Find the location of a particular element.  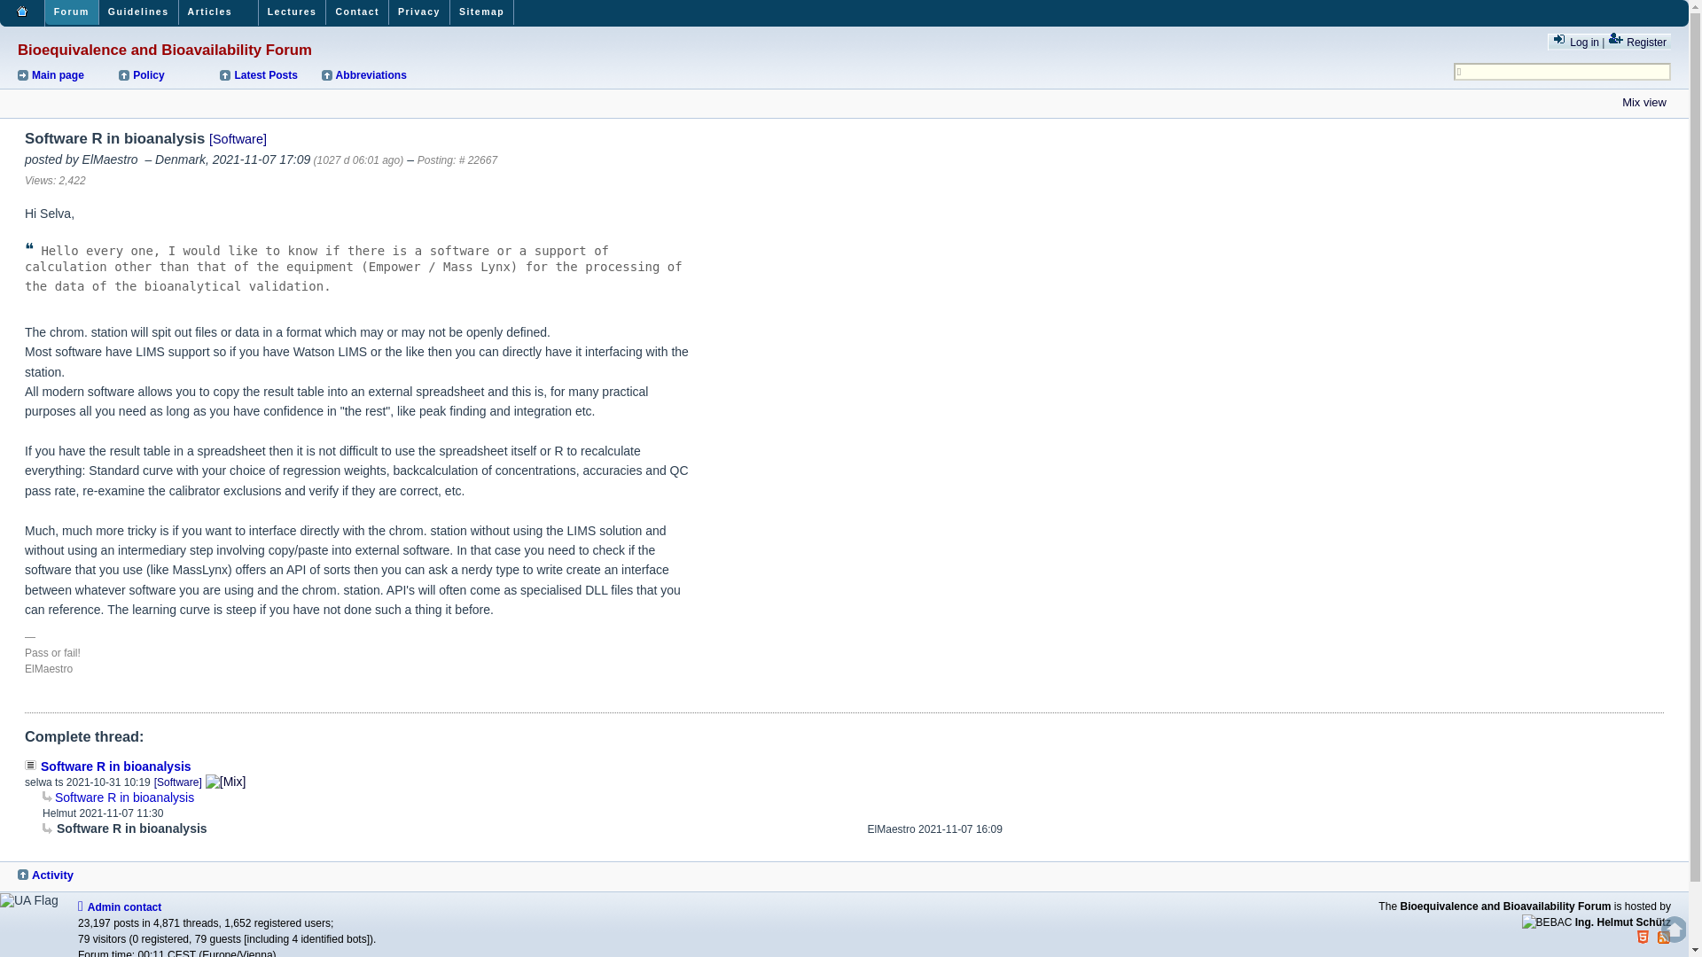

Collection of Articles is located at coordinates (218, 12).